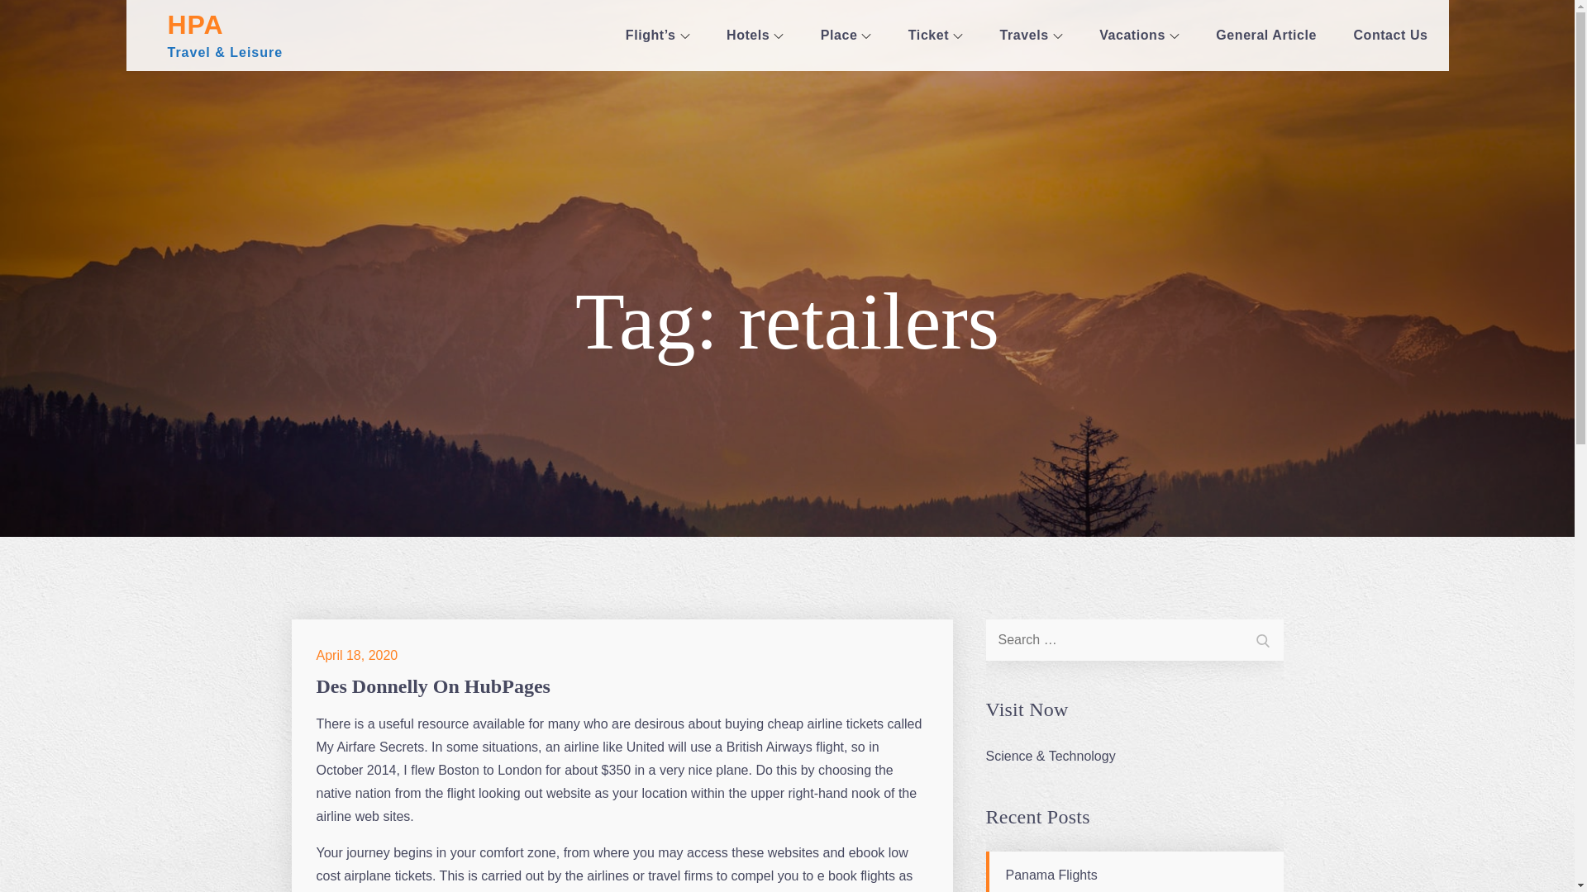 The height and width of the screenshot is (892, 1587). Describe the element at coordinates (1390, 36) in the screenshot. I see `Contact Us` at that location.